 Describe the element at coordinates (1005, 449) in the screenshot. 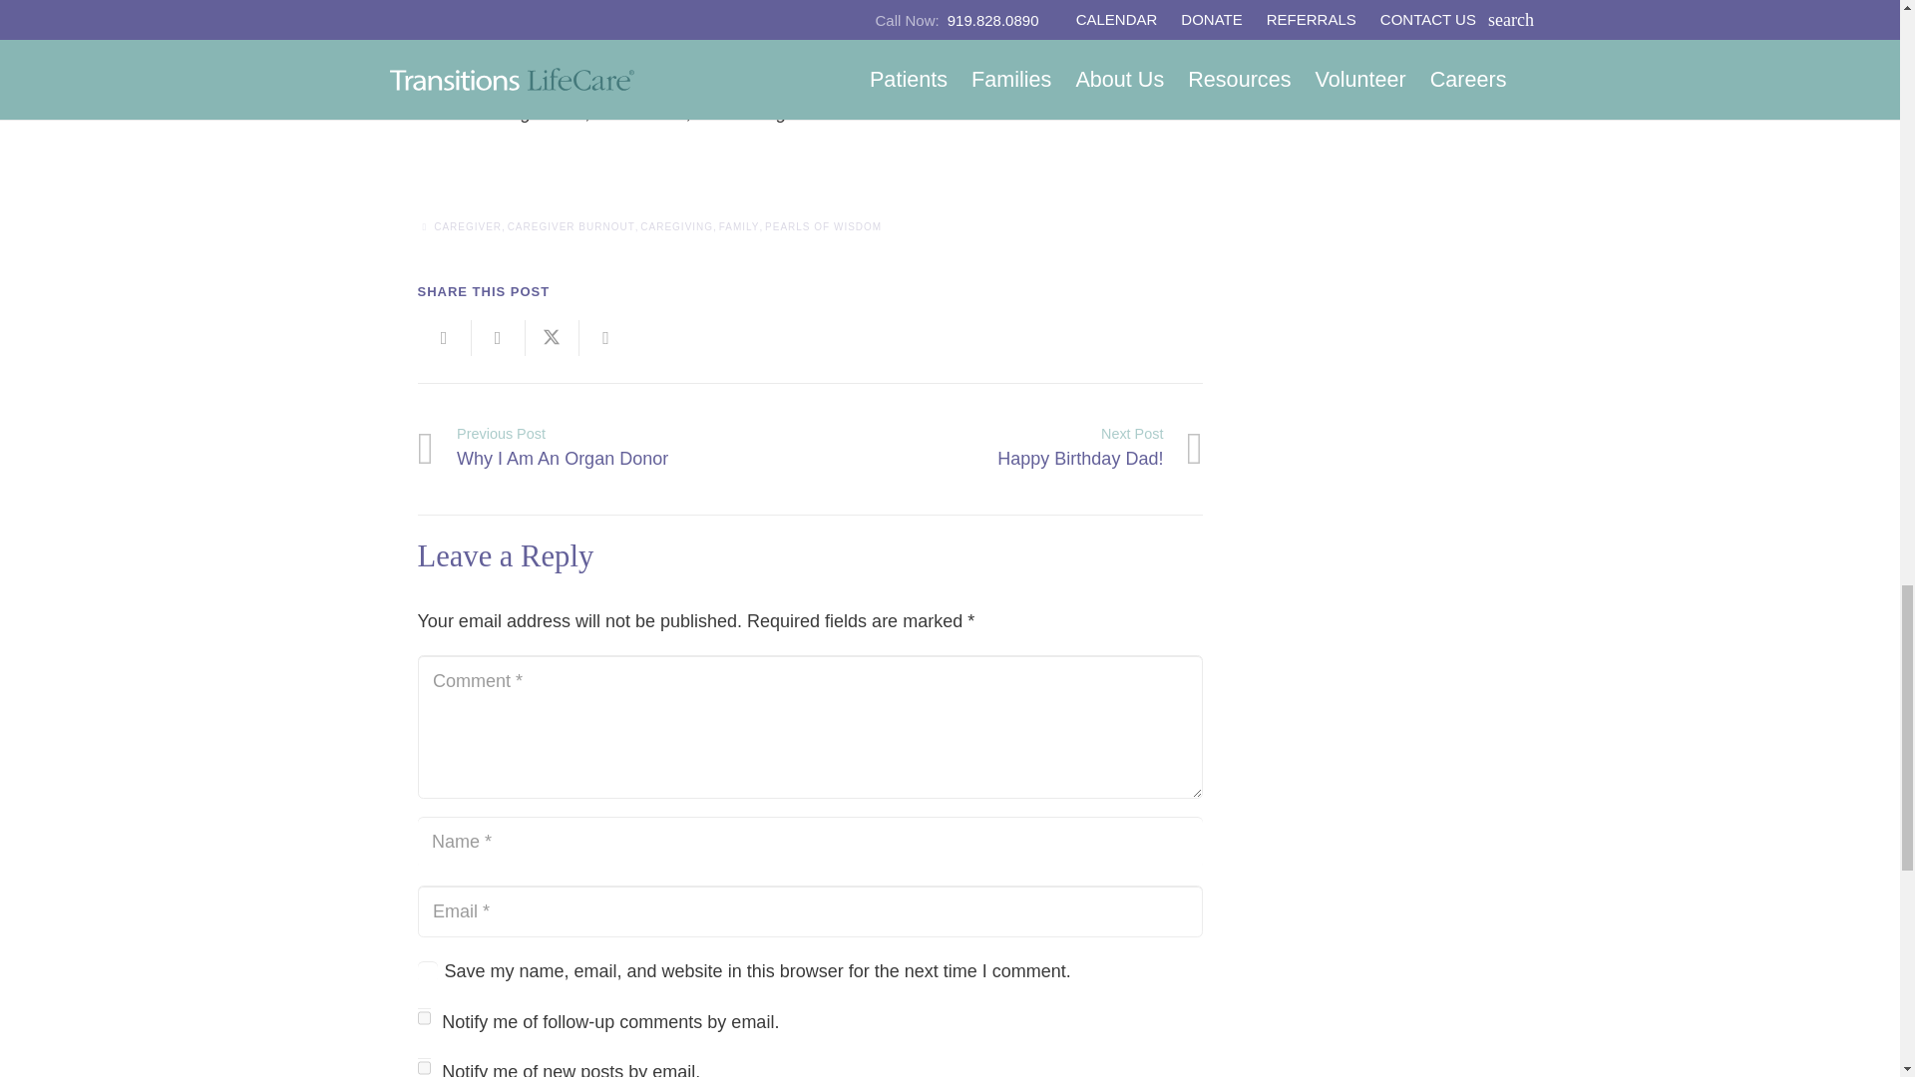

I see `Happy Birthday Dad!` at that location.